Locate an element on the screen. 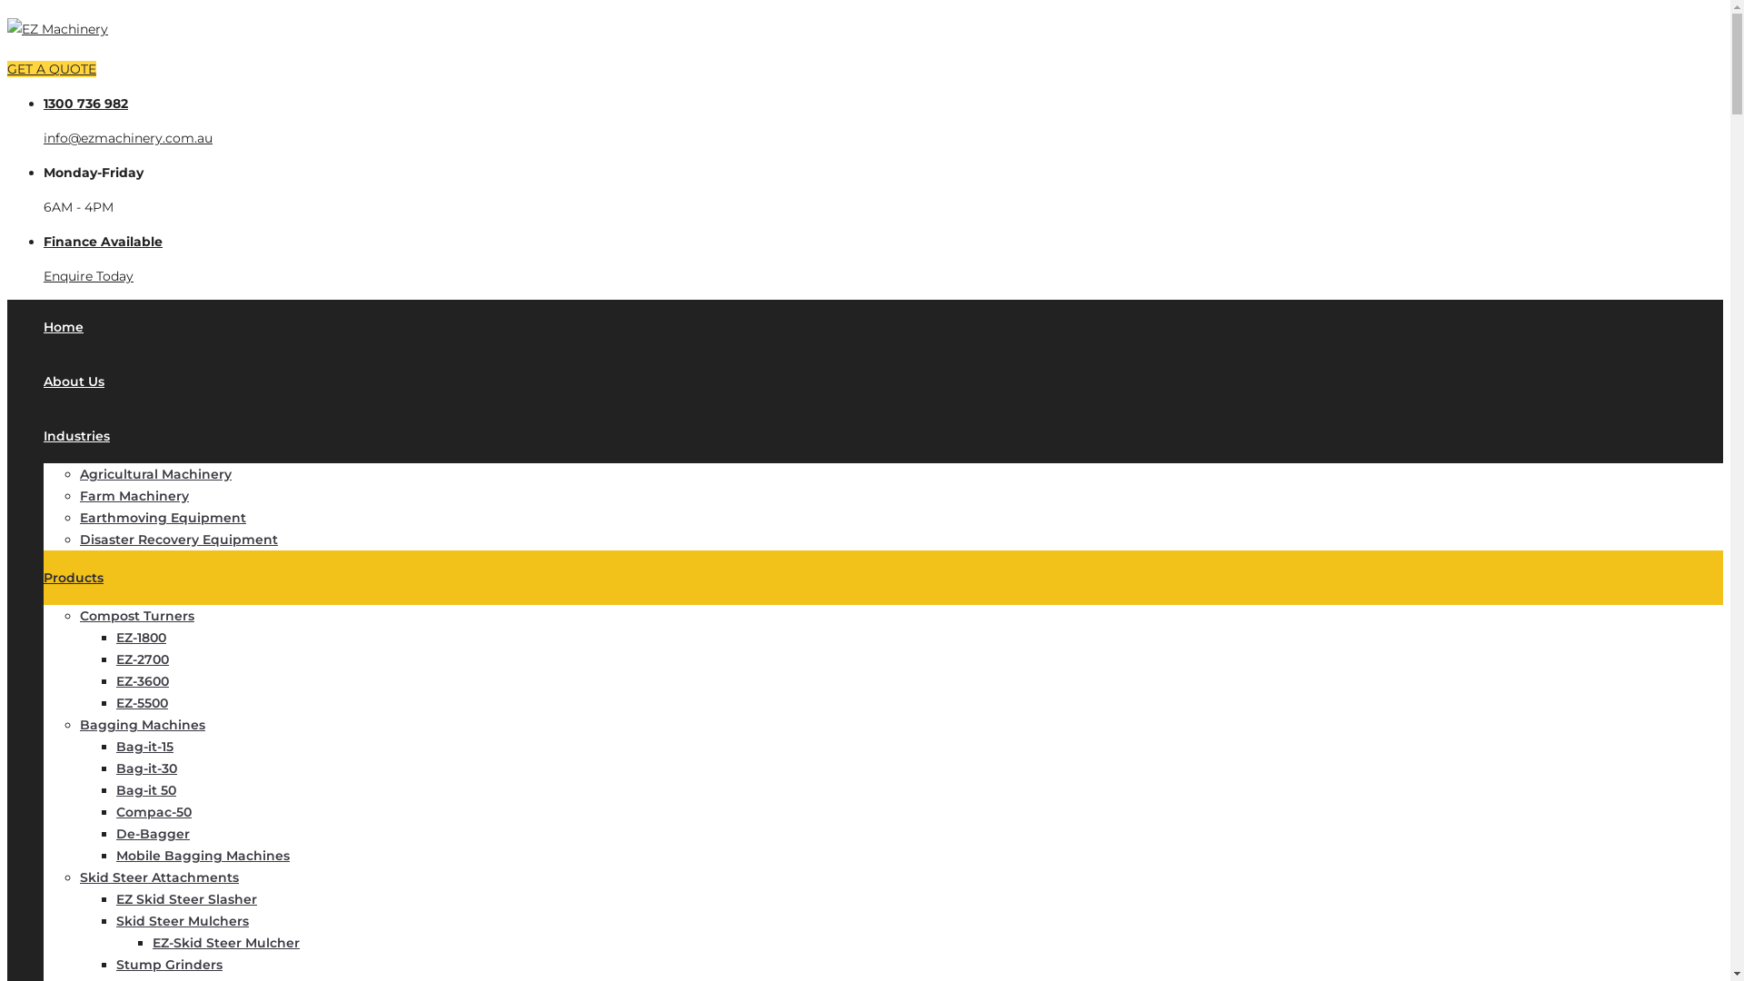 The width and height of the screenshot is (1744, 981). EZ-5500 is located at coordinates (142, 703).